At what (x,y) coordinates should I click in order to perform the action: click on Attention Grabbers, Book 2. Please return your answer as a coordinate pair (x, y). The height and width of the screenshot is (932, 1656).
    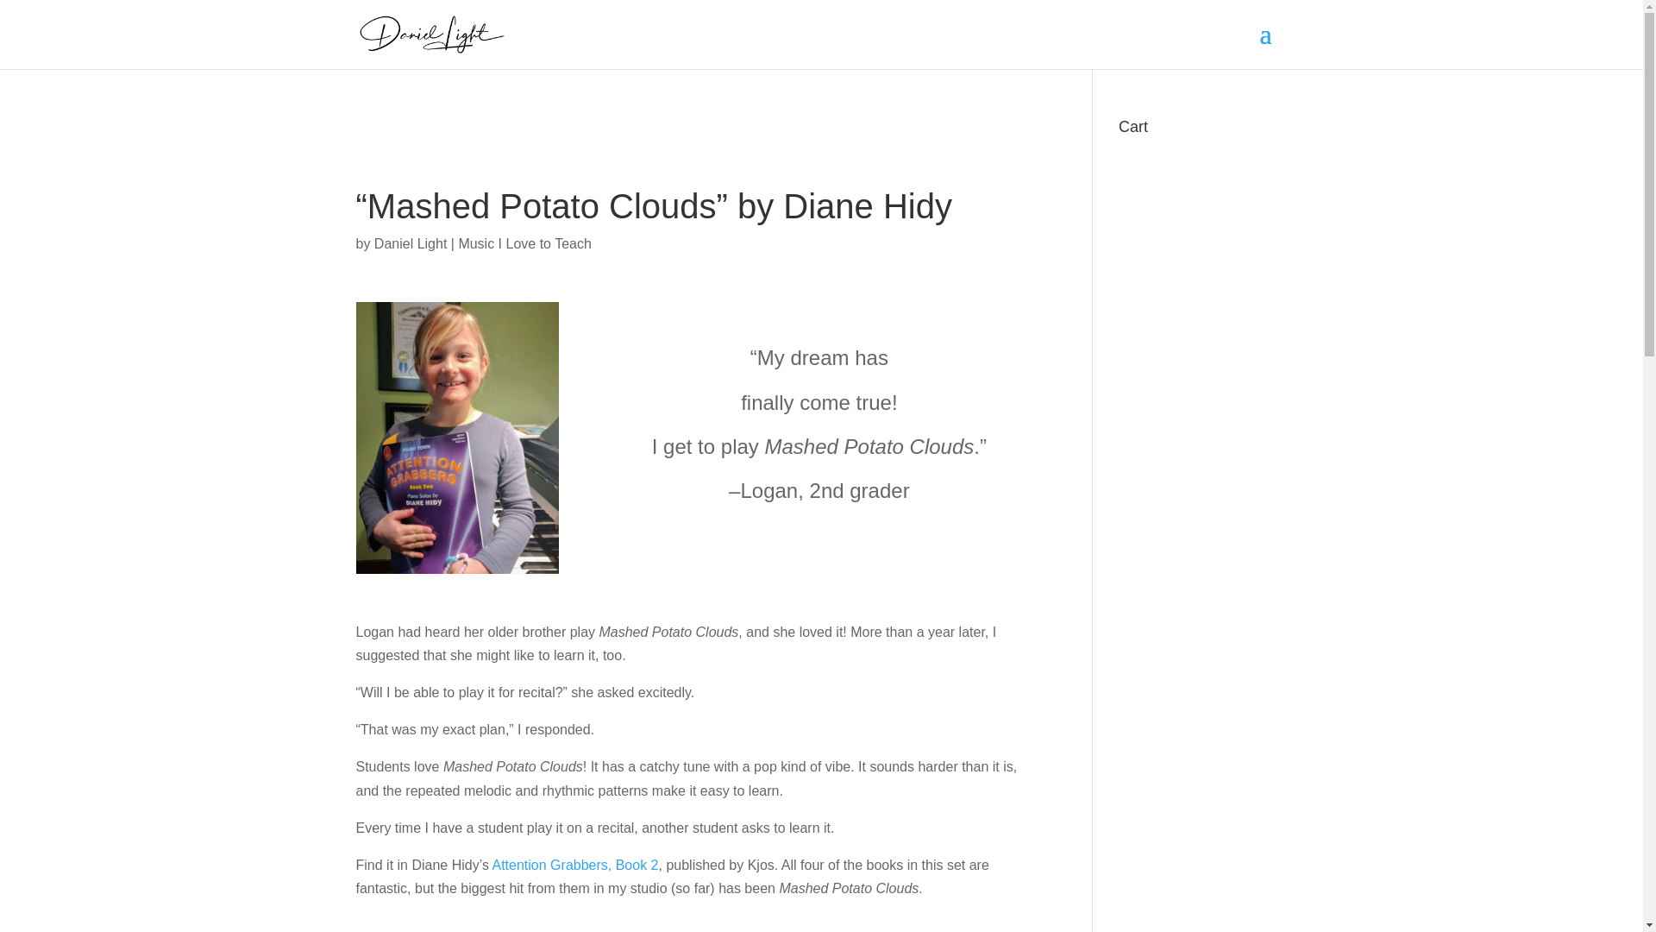
    Looking at the image, I should click on (574, 865).